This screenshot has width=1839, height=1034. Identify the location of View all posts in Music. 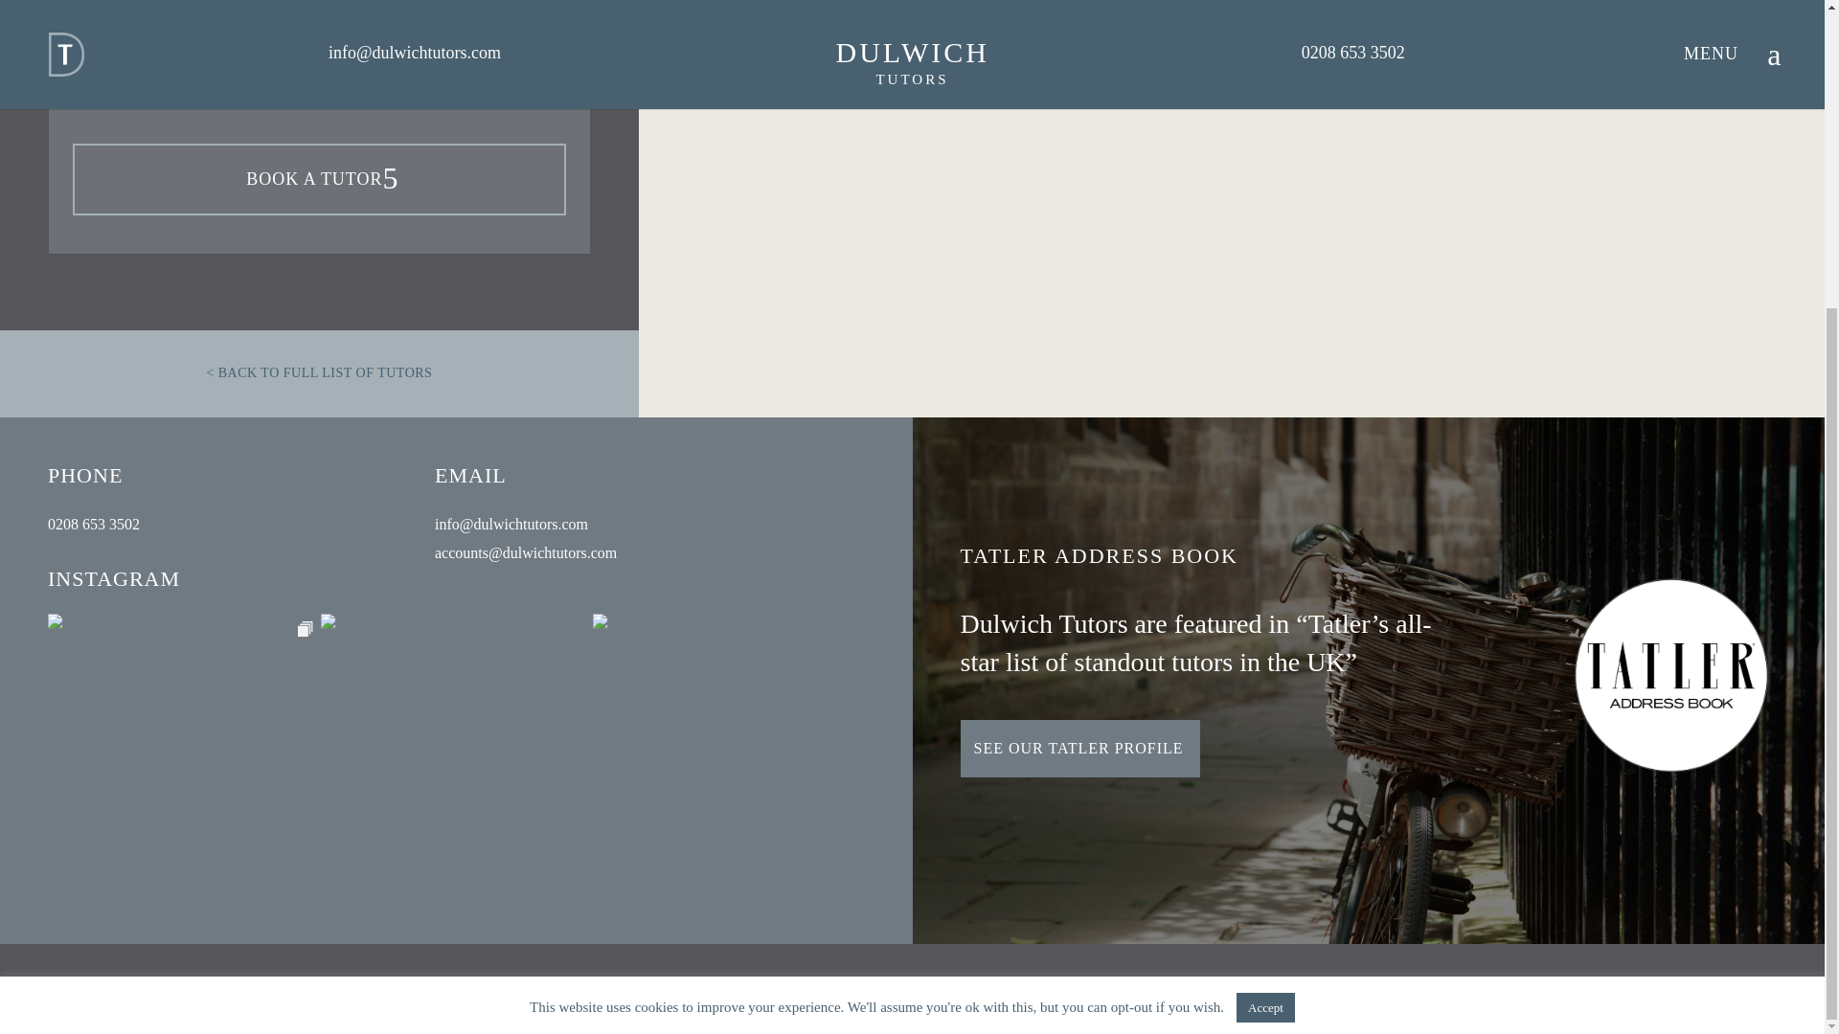
(460, 61).